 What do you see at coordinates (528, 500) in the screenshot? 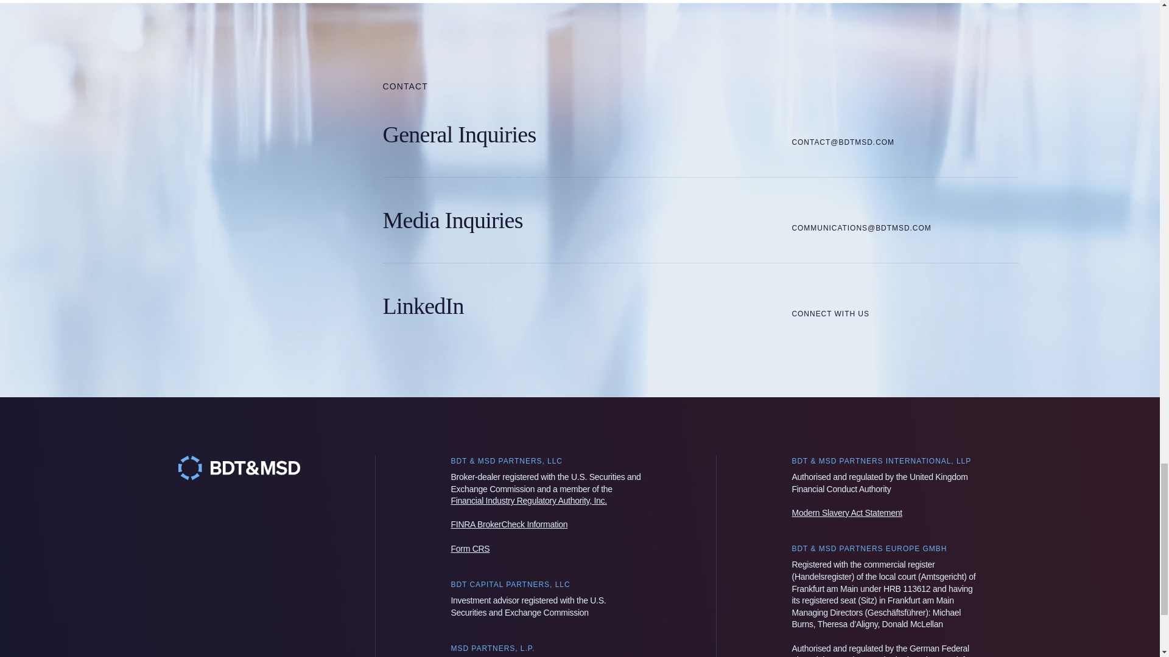
I see `Financial Industry Regulatory Authority, Inc.` at bounding box center [528, 500].